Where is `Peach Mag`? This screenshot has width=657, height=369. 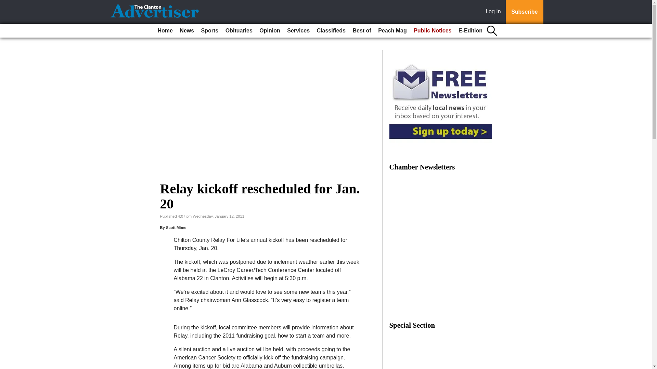 Peach Mag is located at coordinates (392, 31).